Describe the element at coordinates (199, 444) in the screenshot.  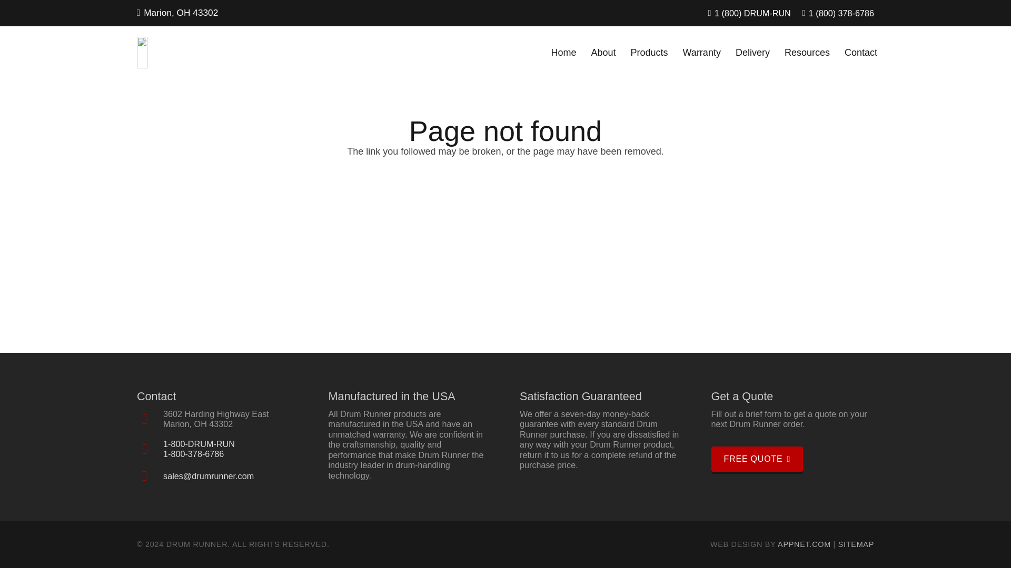
I see `1-800-DRUM-RUN` at that location.